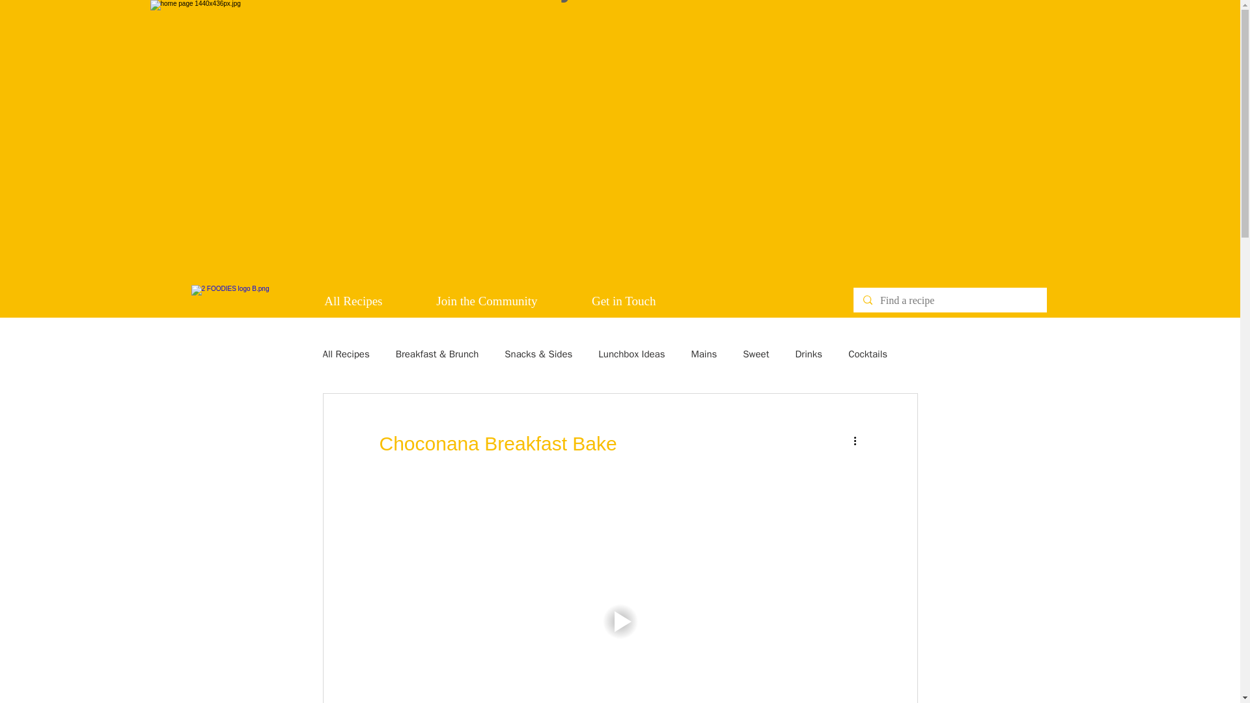 The width and height of the screenshot is (1250, 703). Describe the element at coordinates (868, 353) in the screenshot. I see `Cocktails` at that location.